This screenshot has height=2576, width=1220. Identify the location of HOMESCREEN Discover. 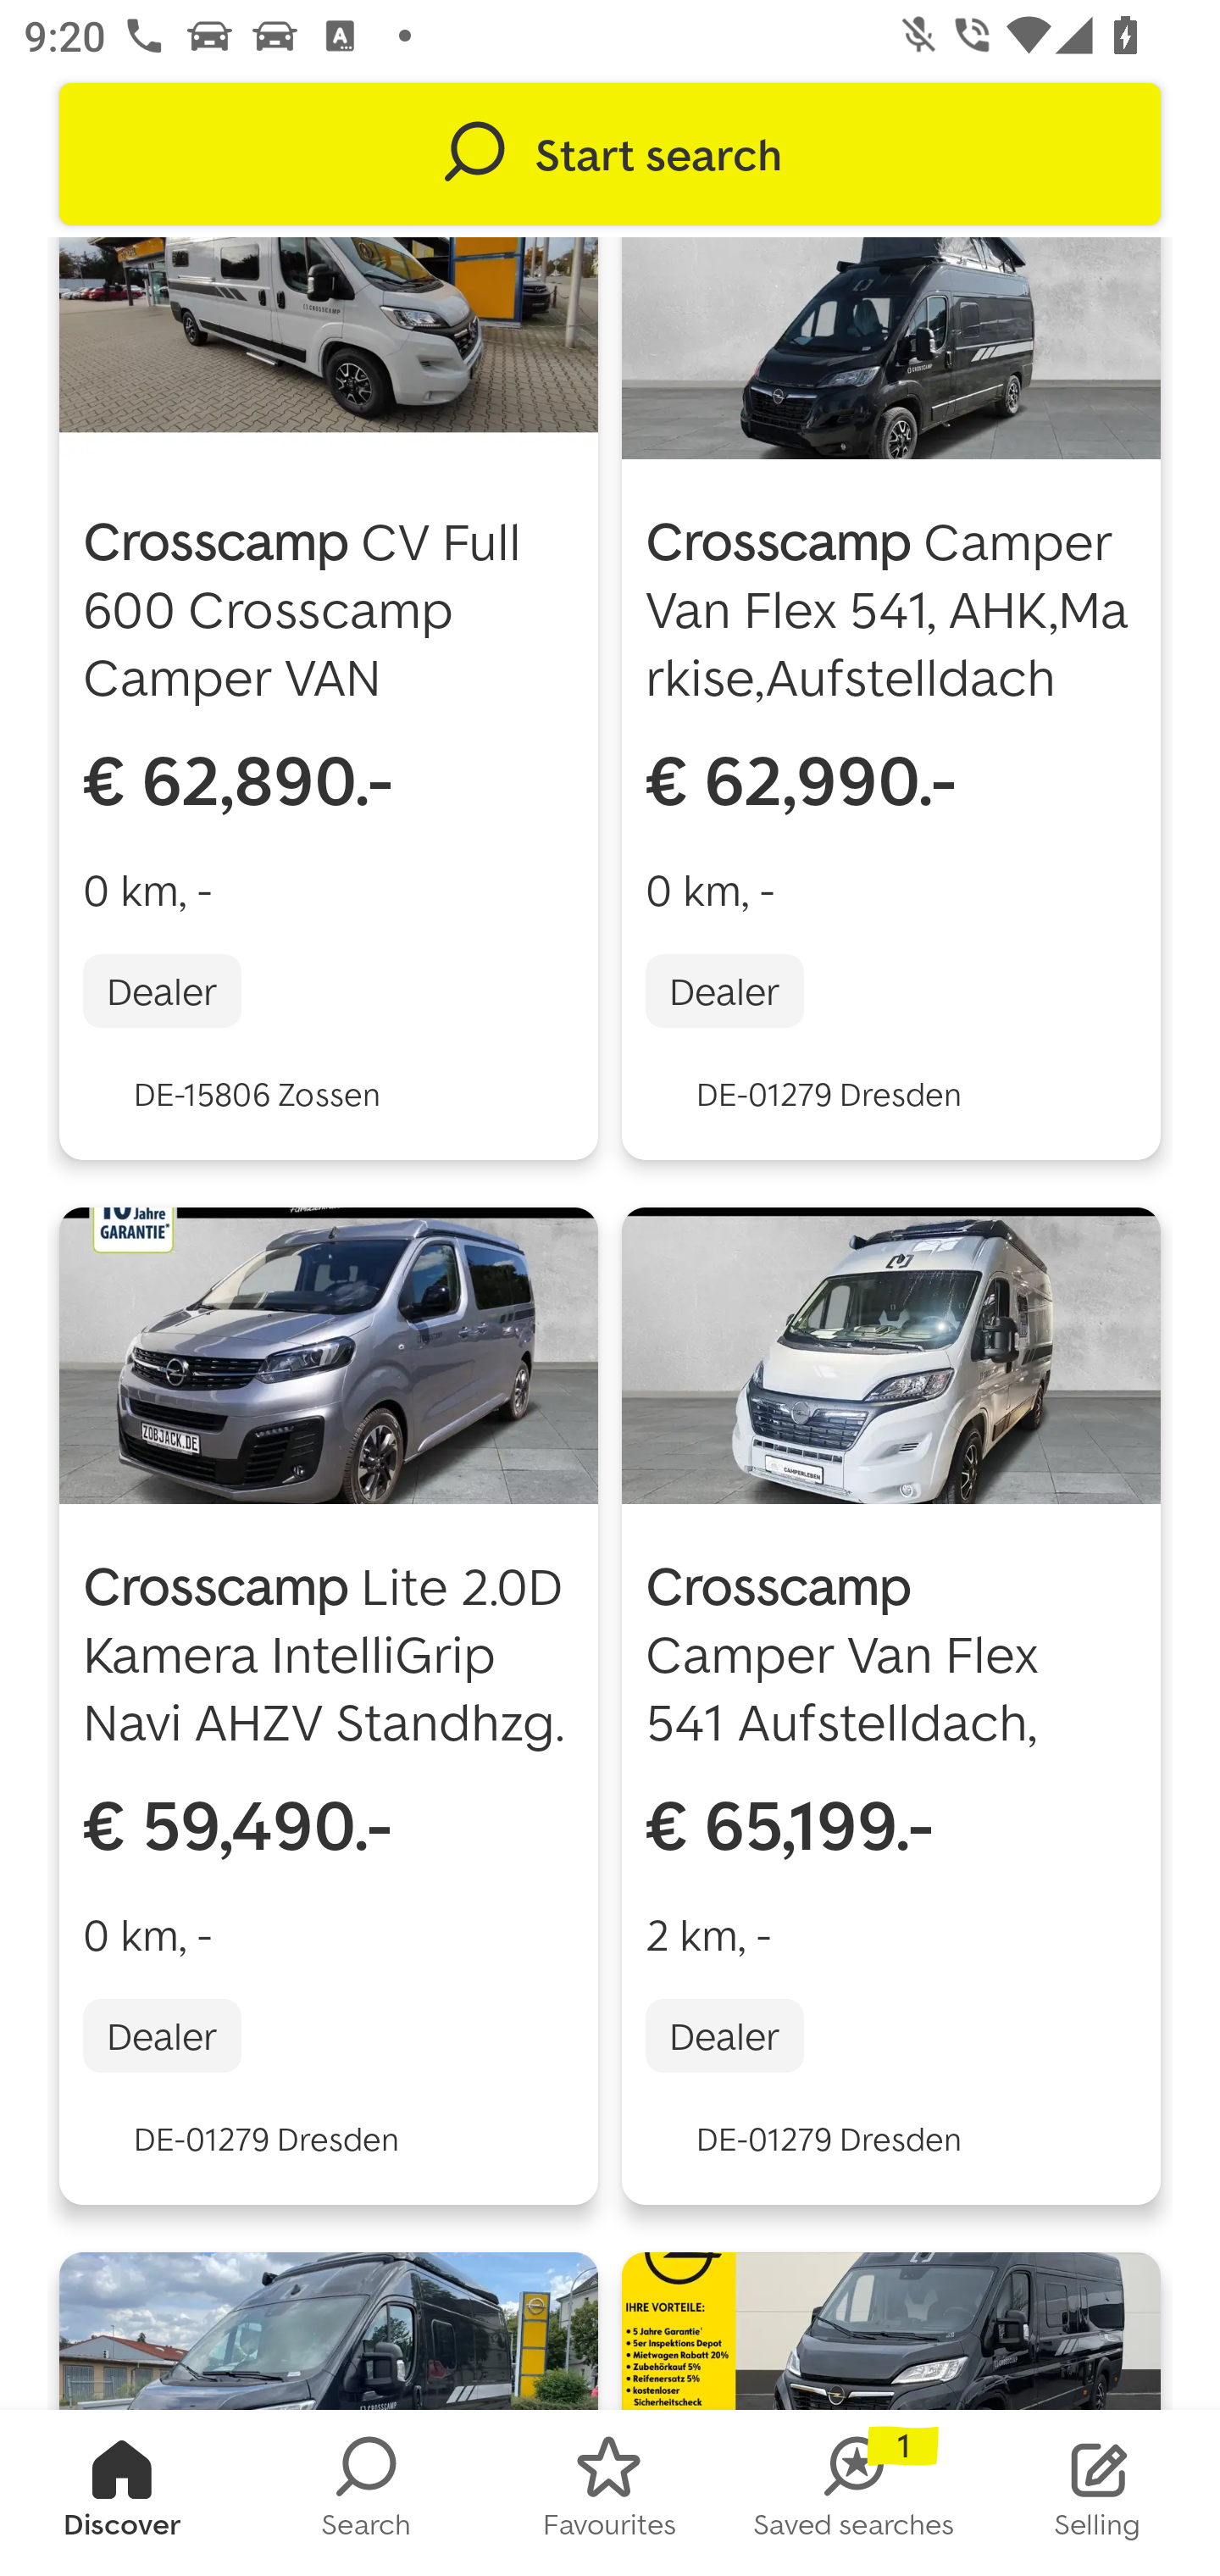
(122, 2493).